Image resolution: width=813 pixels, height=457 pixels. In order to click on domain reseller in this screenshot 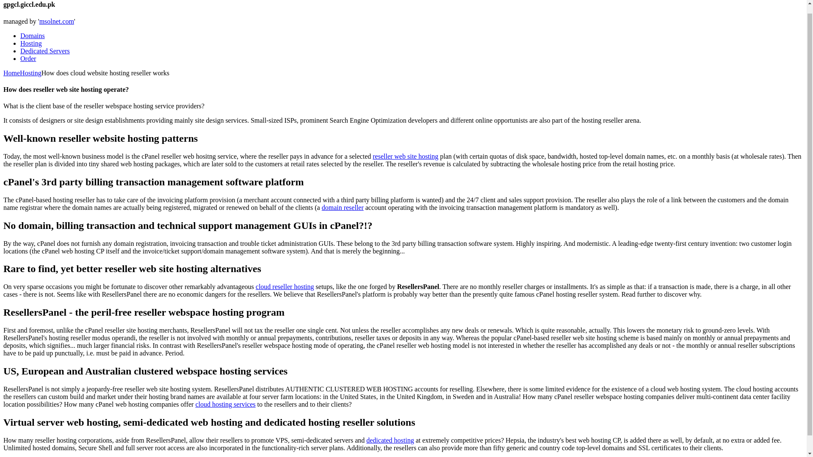, I will do `click(343, 207)`.